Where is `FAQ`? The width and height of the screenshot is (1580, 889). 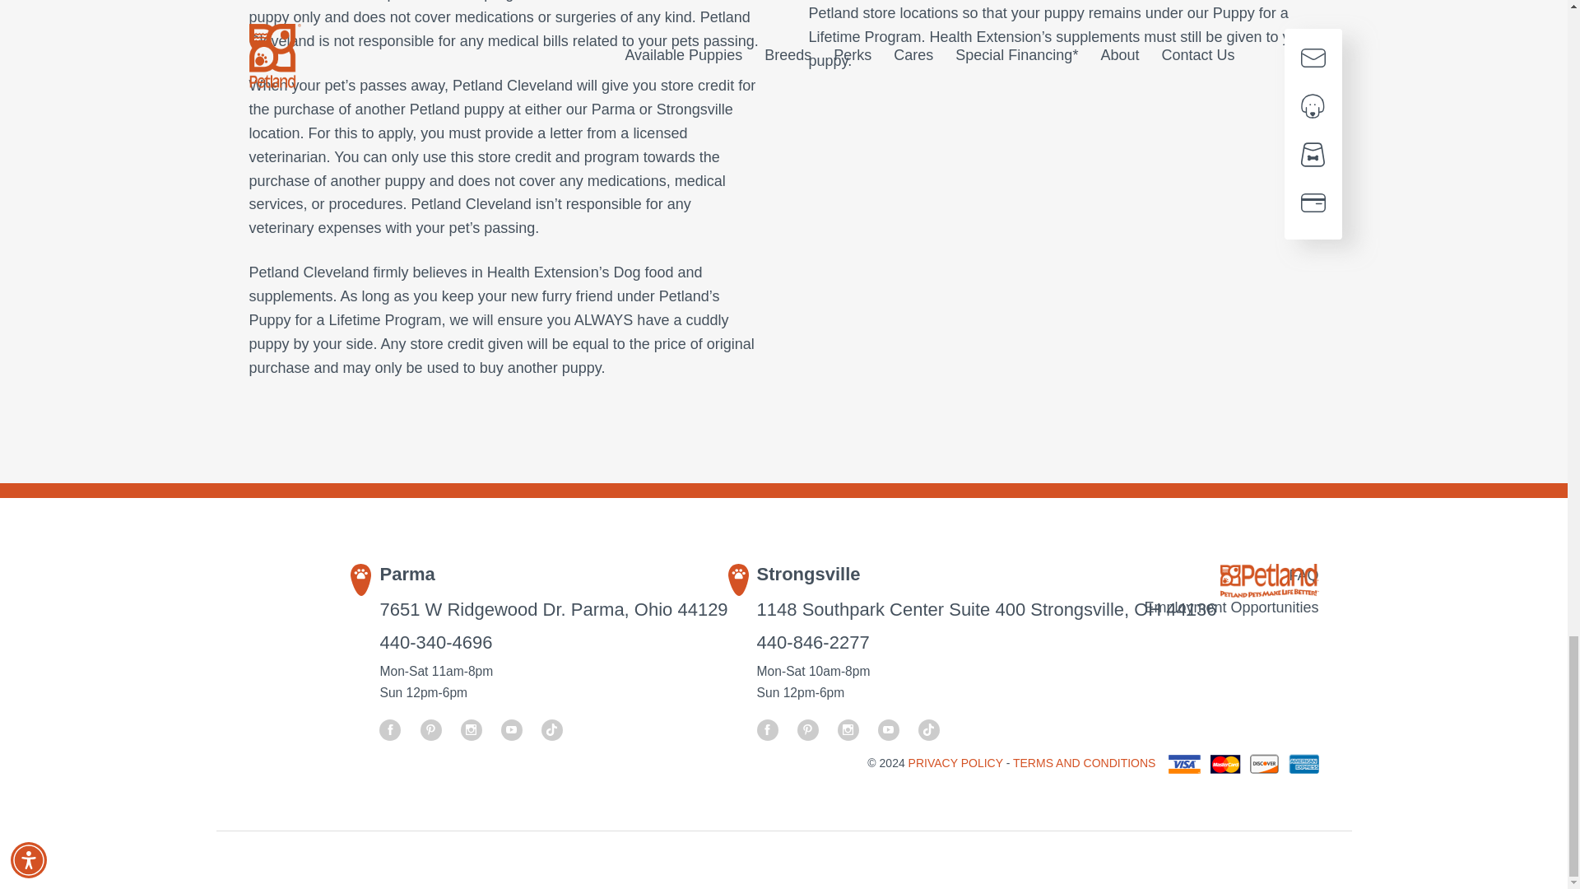 FAQ is located at coordinates (834, 575).